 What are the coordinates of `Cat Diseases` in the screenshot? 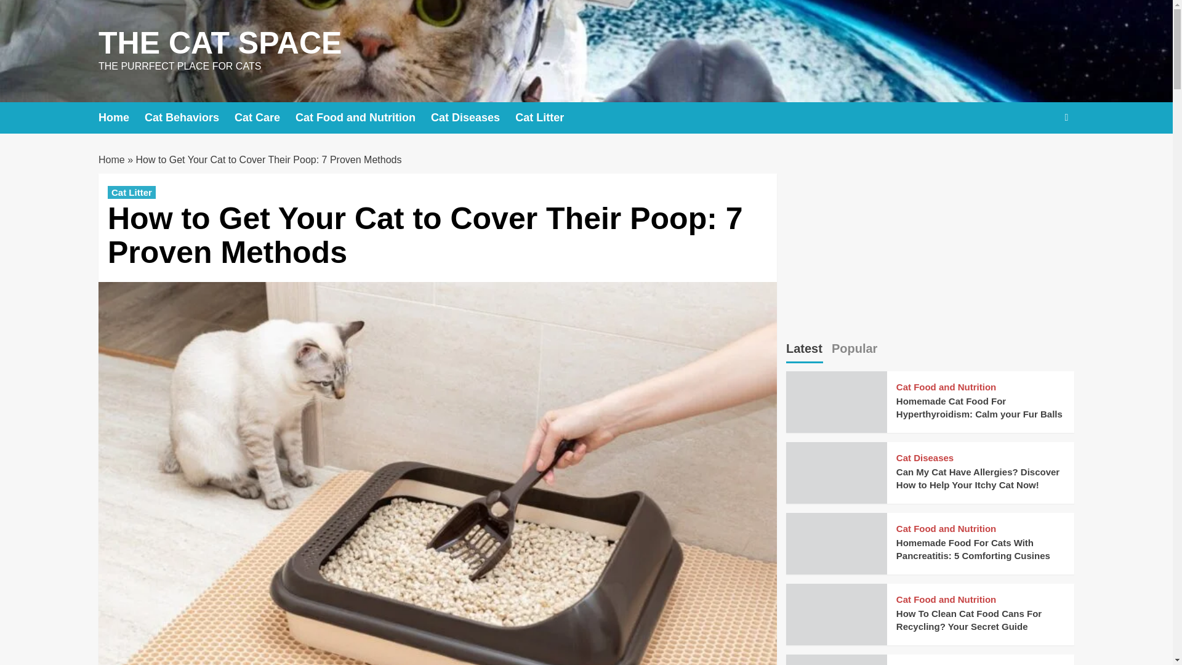 It's located at (925, 457).